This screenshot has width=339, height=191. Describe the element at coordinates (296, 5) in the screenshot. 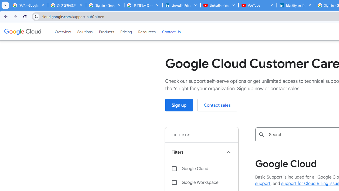

I see `Identity verification via Persona | LinkedIn Help` at that location.